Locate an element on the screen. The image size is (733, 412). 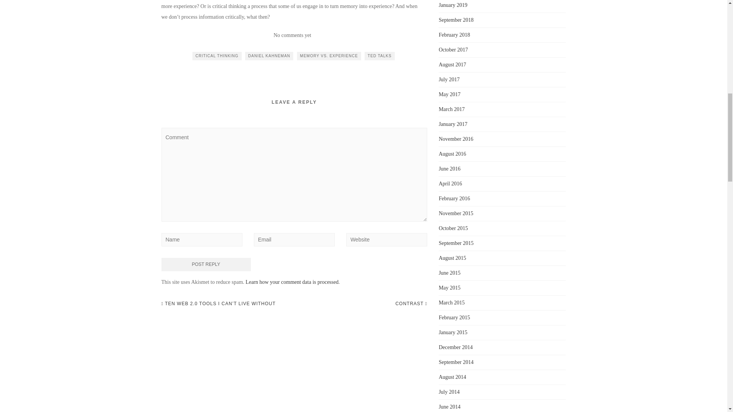
CONTRAST is located at coordinates (412, 304).